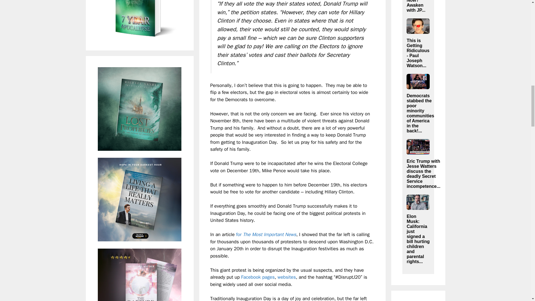 The width and height of the screenshot is (535, 301). Describe the element at coordinates (286, 277) in the screenshot. I see `websites` at that location.